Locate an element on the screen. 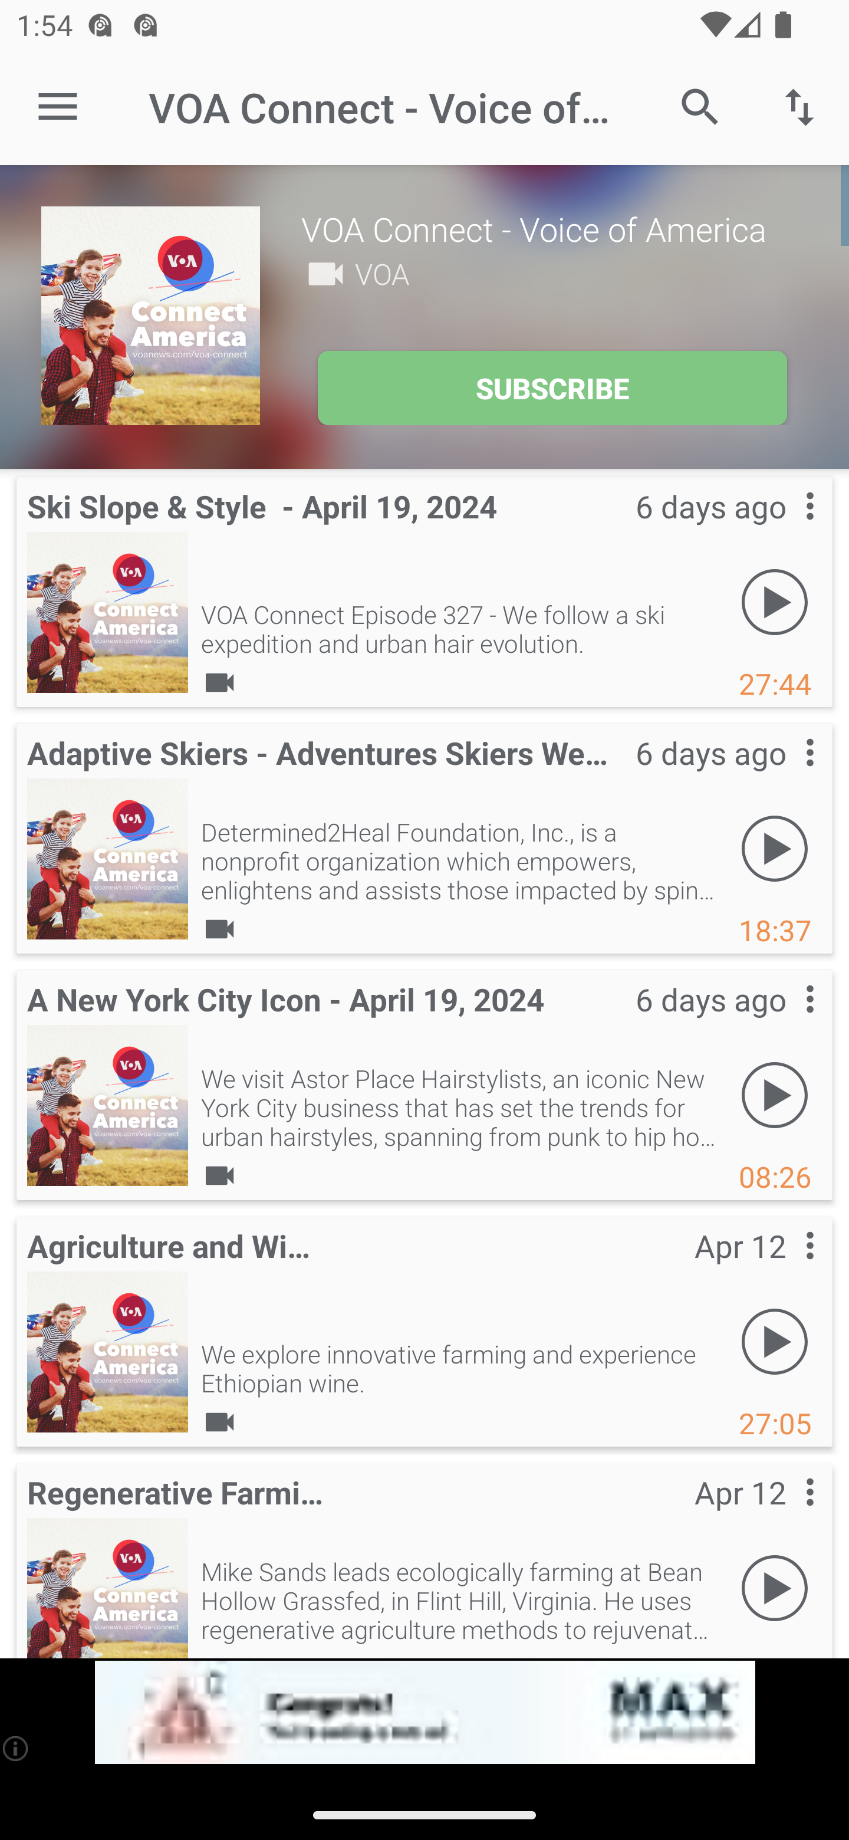 The height and width of the screenshot is (1840, 849). Open navigation sidebar is located at coordinates (58, 107).